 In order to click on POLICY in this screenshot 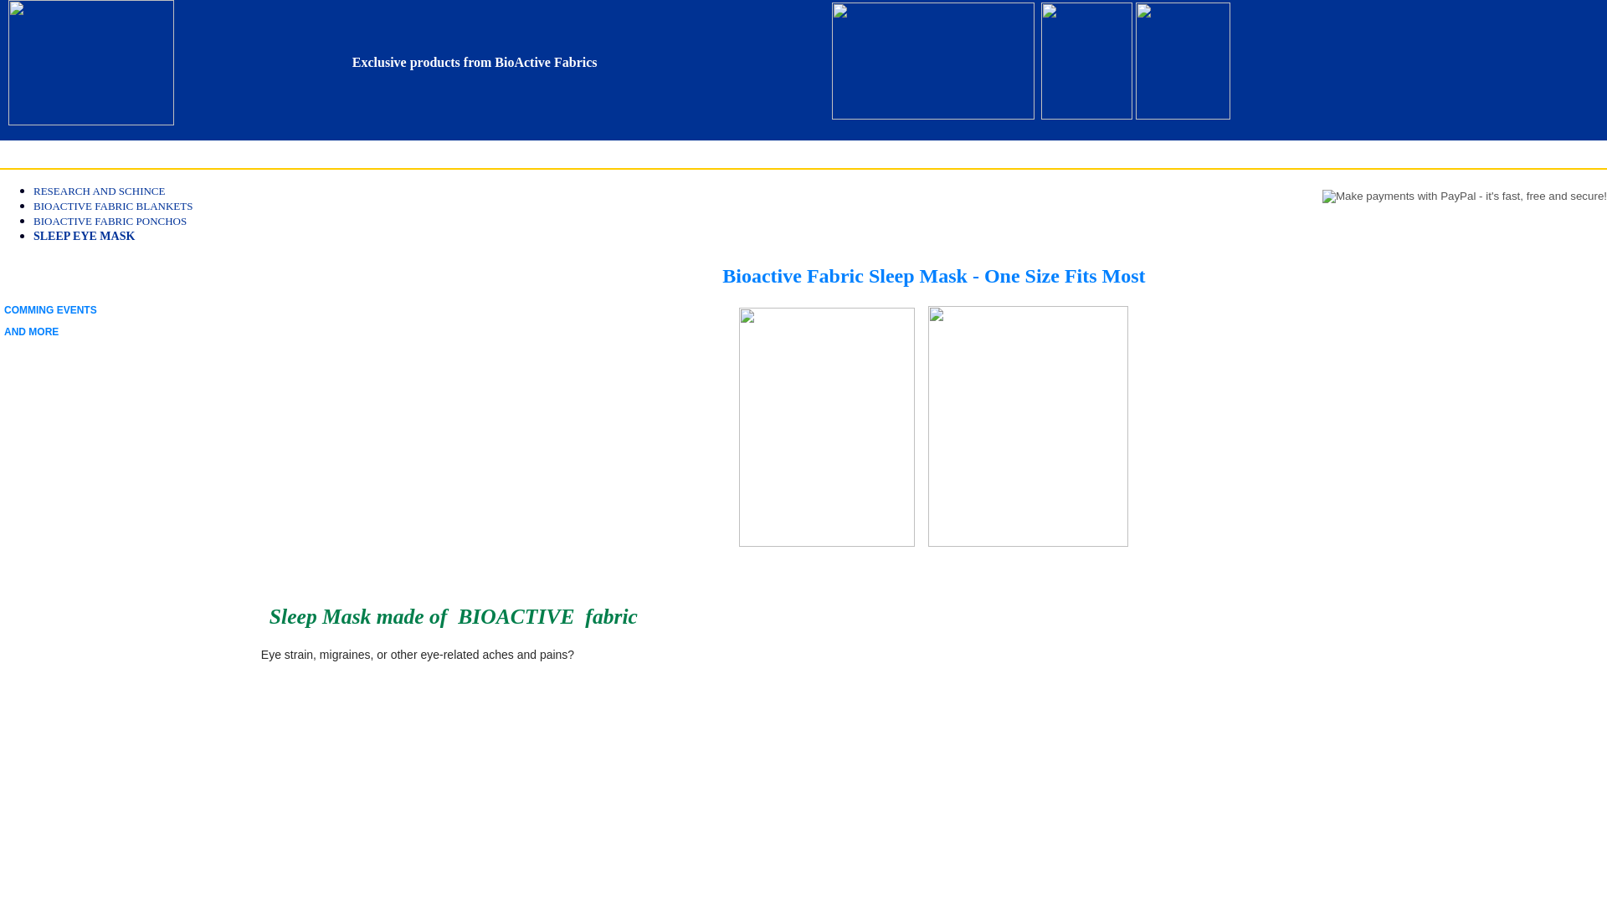, I will do `click(173, 156)`.